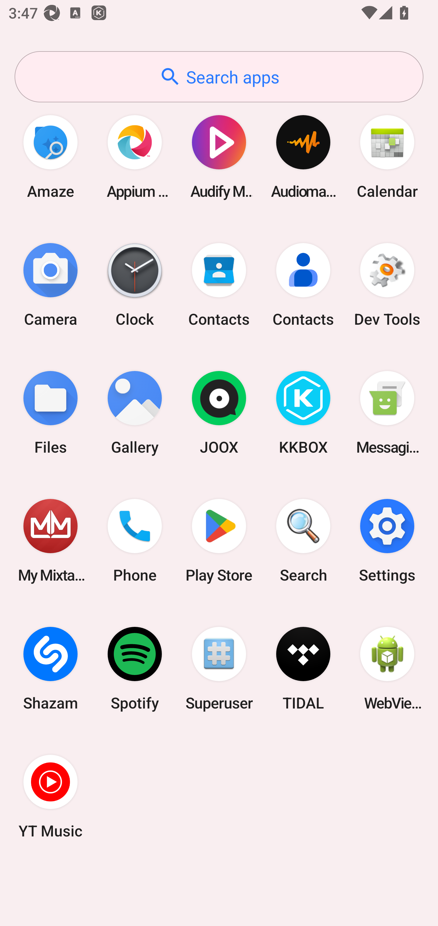 The height and width of the screenshot is (926, 438). Describe the element at coordinates (50, 668) in the screenshot. I see `Shazam` at that location.